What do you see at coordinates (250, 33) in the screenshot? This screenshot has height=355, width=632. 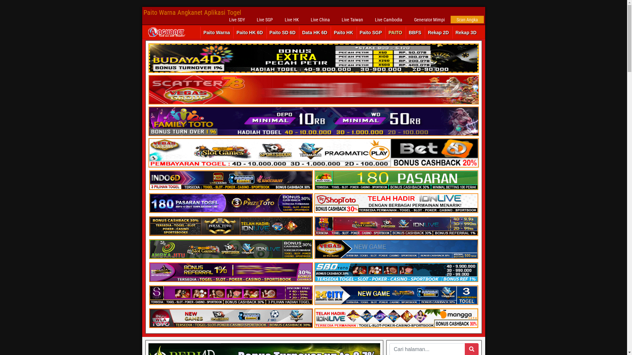 I see `Paito HK 6D` at bounding box center [250, 33].